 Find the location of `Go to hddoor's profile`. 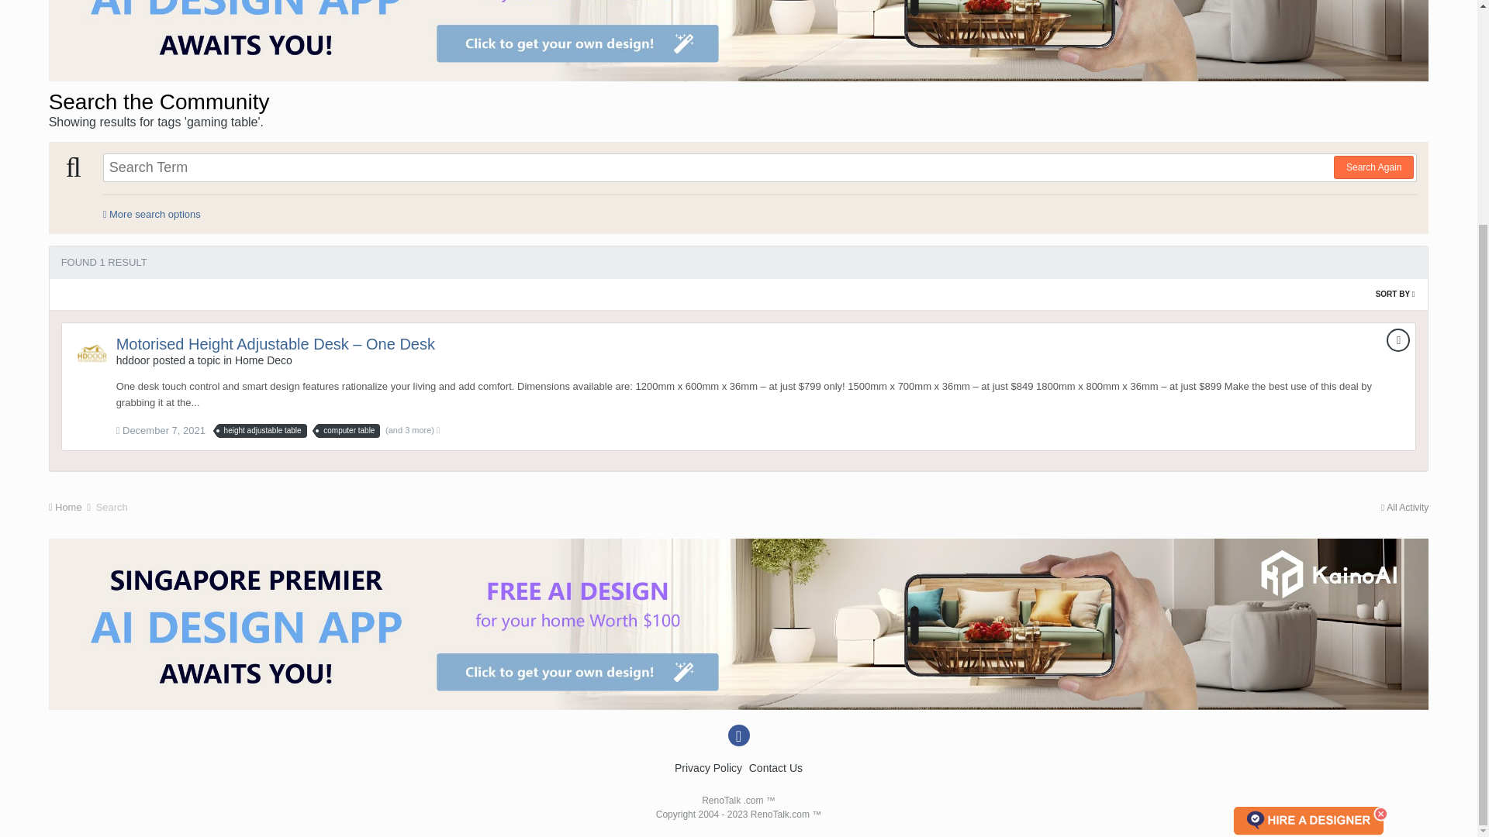

Go to hddoor's profile is located at coordinates (133, 360).